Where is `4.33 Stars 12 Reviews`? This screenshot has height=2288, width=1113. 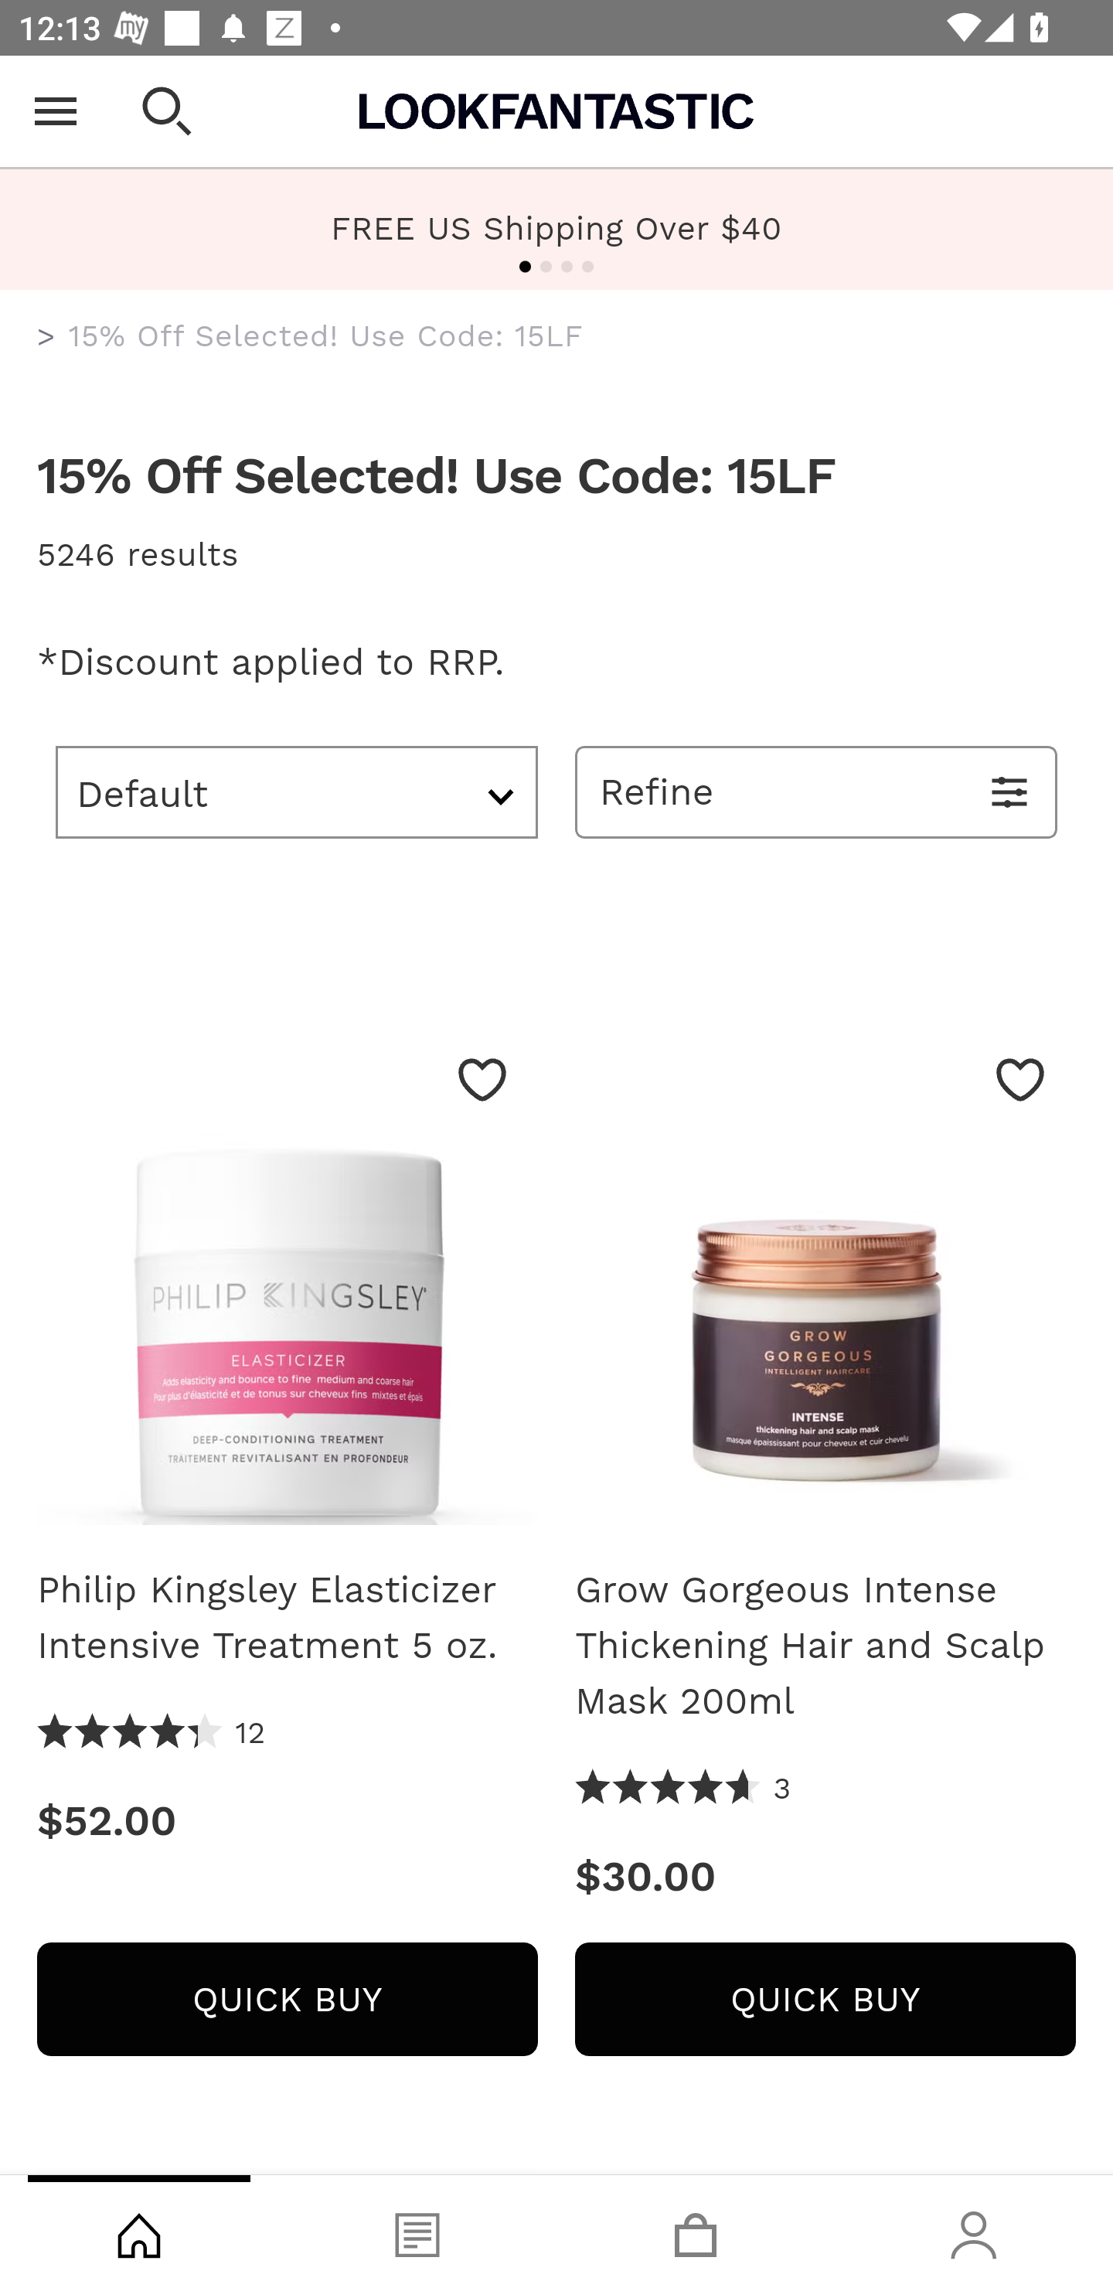
4.33 Stars 12 Reviews is located at coordinates (151, 1733).